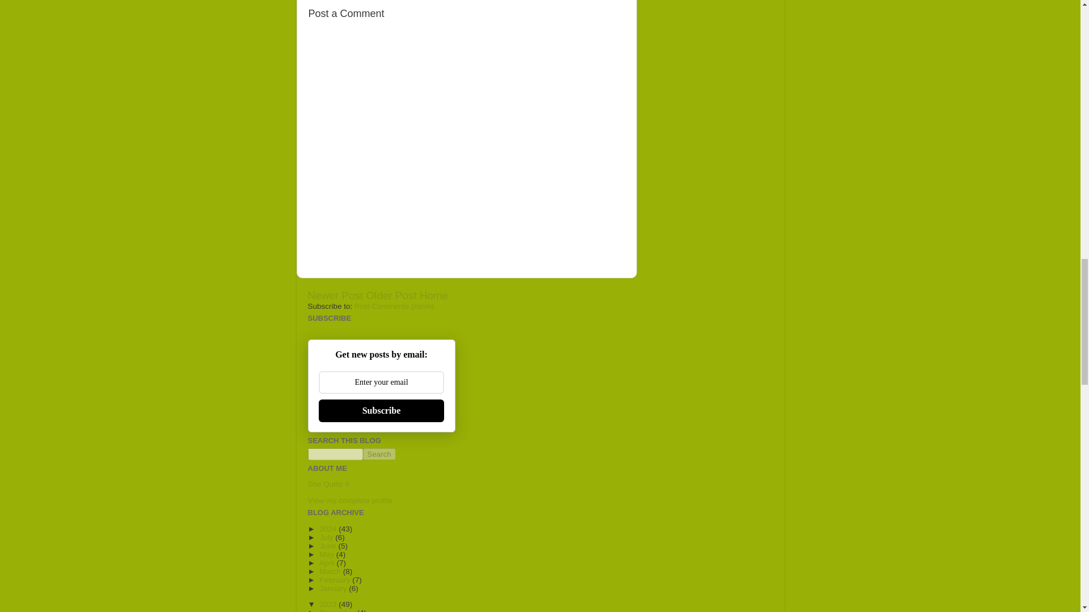 The image size is (1089, 612). What do you see at coordinates (331, 571) in the screenshot?
I see `March` at bounding box center [331, 571].